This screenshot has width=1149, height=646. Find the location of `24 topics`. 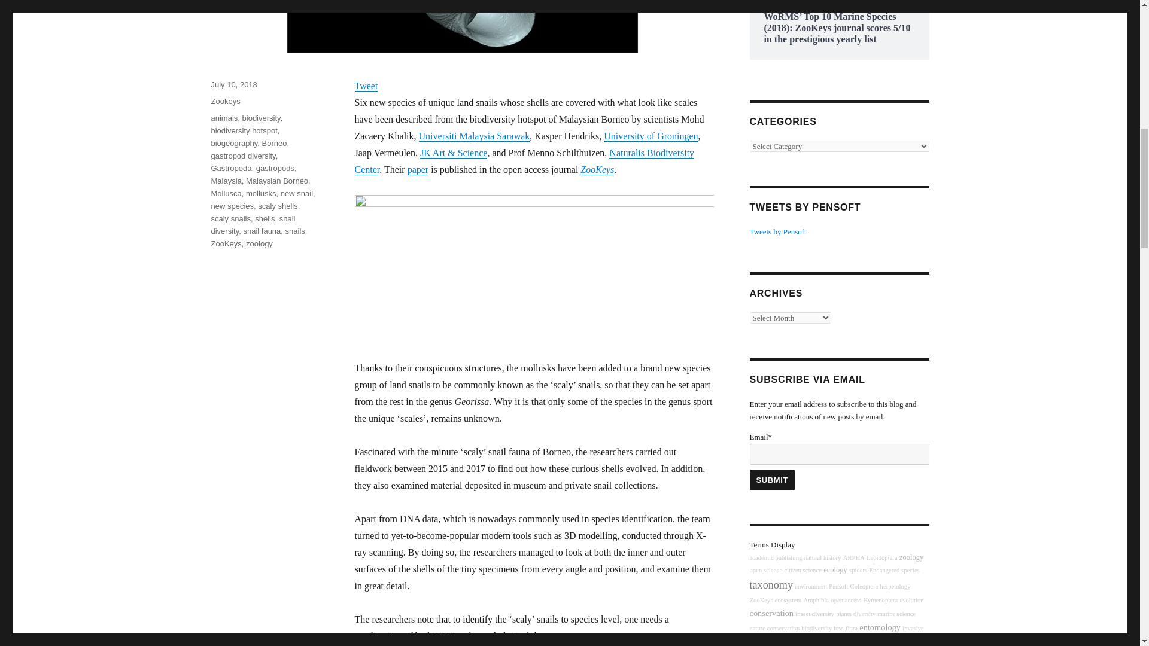

24 topics is located at coordinates (802, 571).